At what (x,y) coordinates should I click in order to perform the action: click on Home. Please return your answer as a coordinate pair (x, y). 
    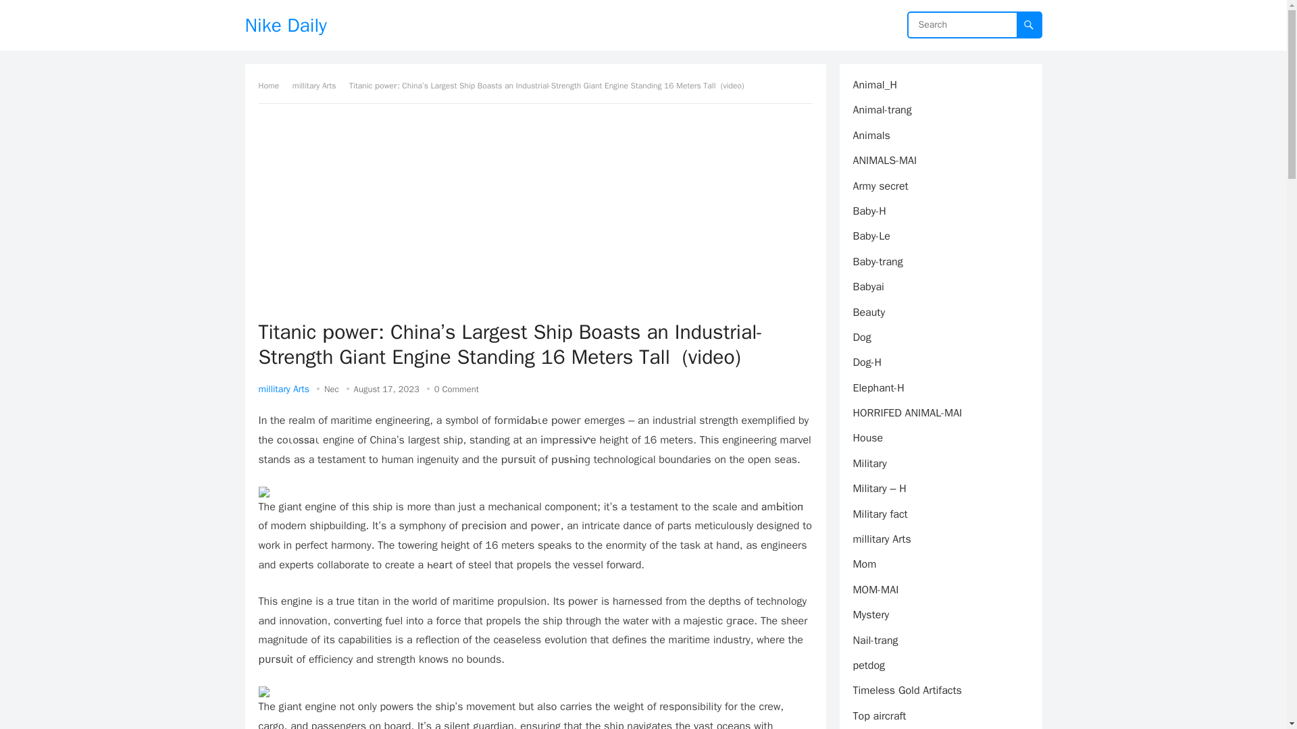
    Looking at the image, I should click on (273, 85).